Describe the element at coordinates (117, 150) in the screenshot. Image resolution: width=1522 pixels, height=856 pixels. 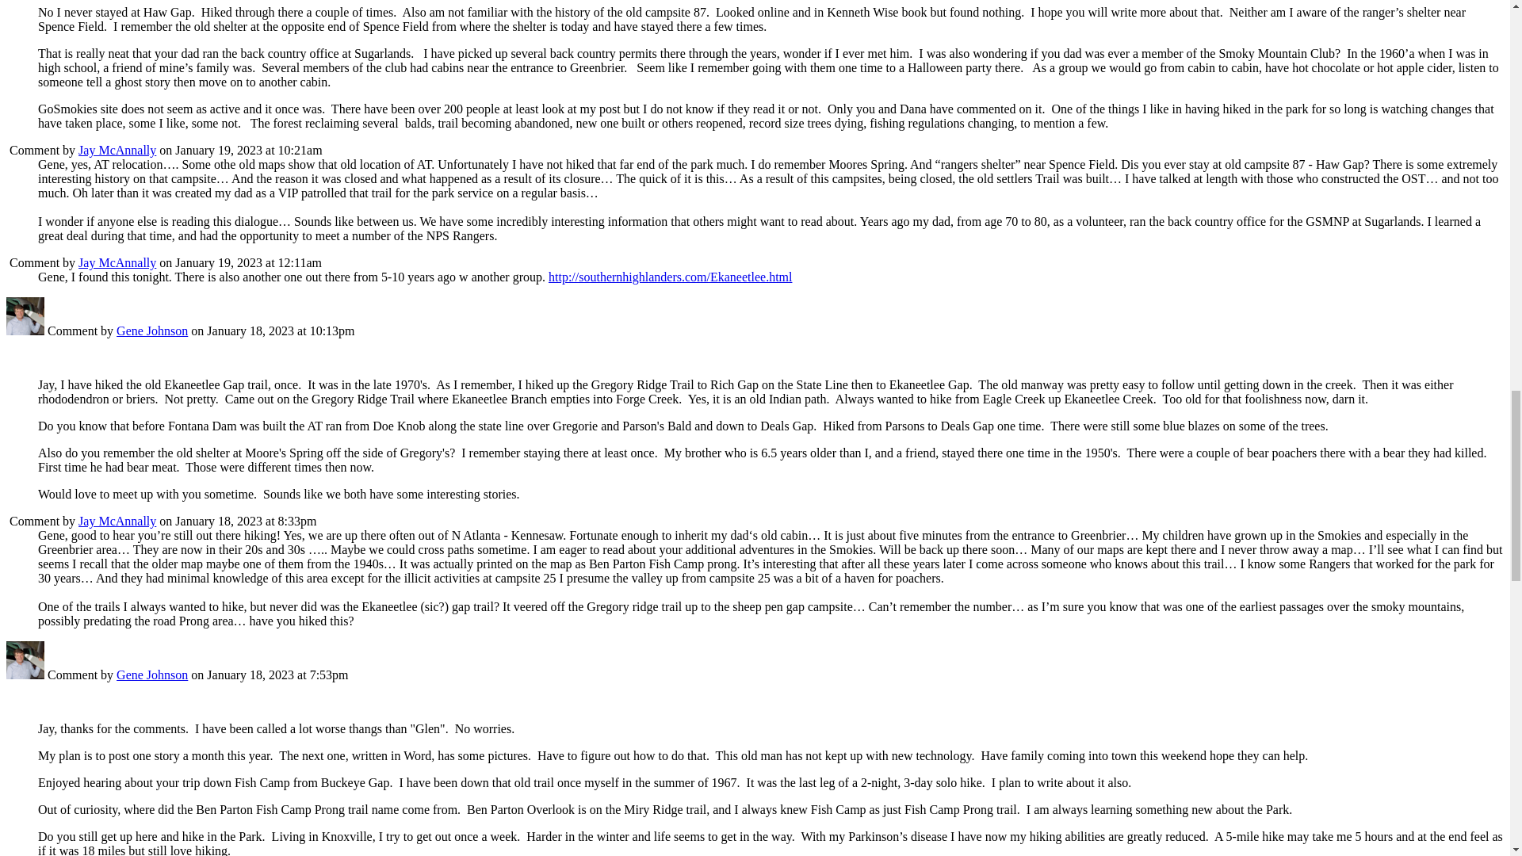
I see `Jay McAnnally` at that location.